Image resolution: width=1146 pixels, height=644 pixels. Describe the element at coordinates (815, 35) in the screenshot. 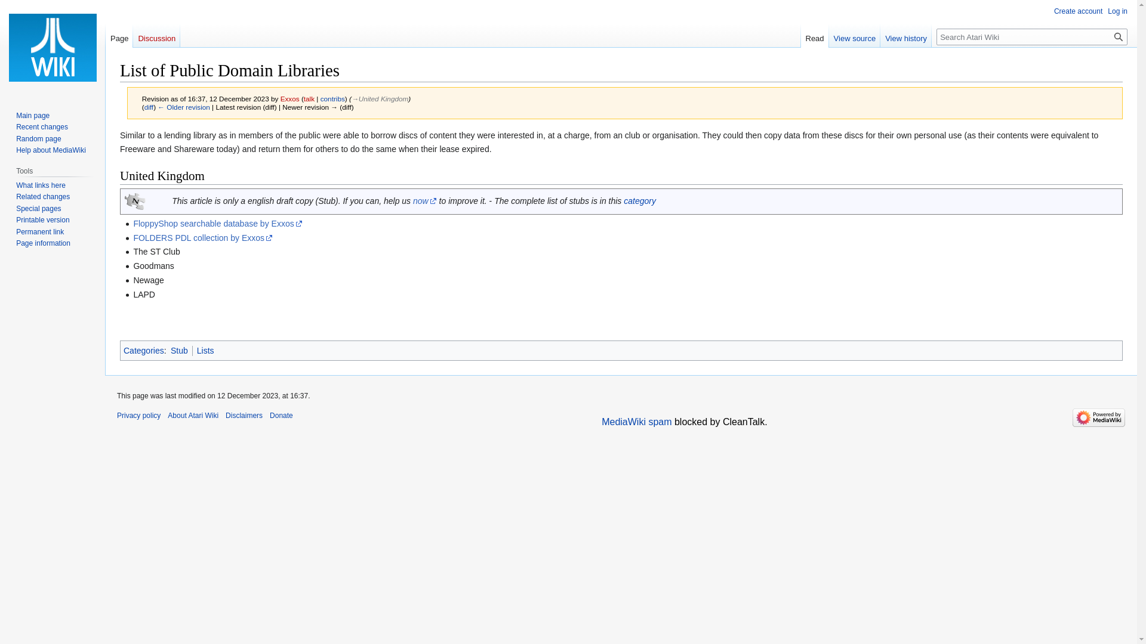

I see `Read` at that location.